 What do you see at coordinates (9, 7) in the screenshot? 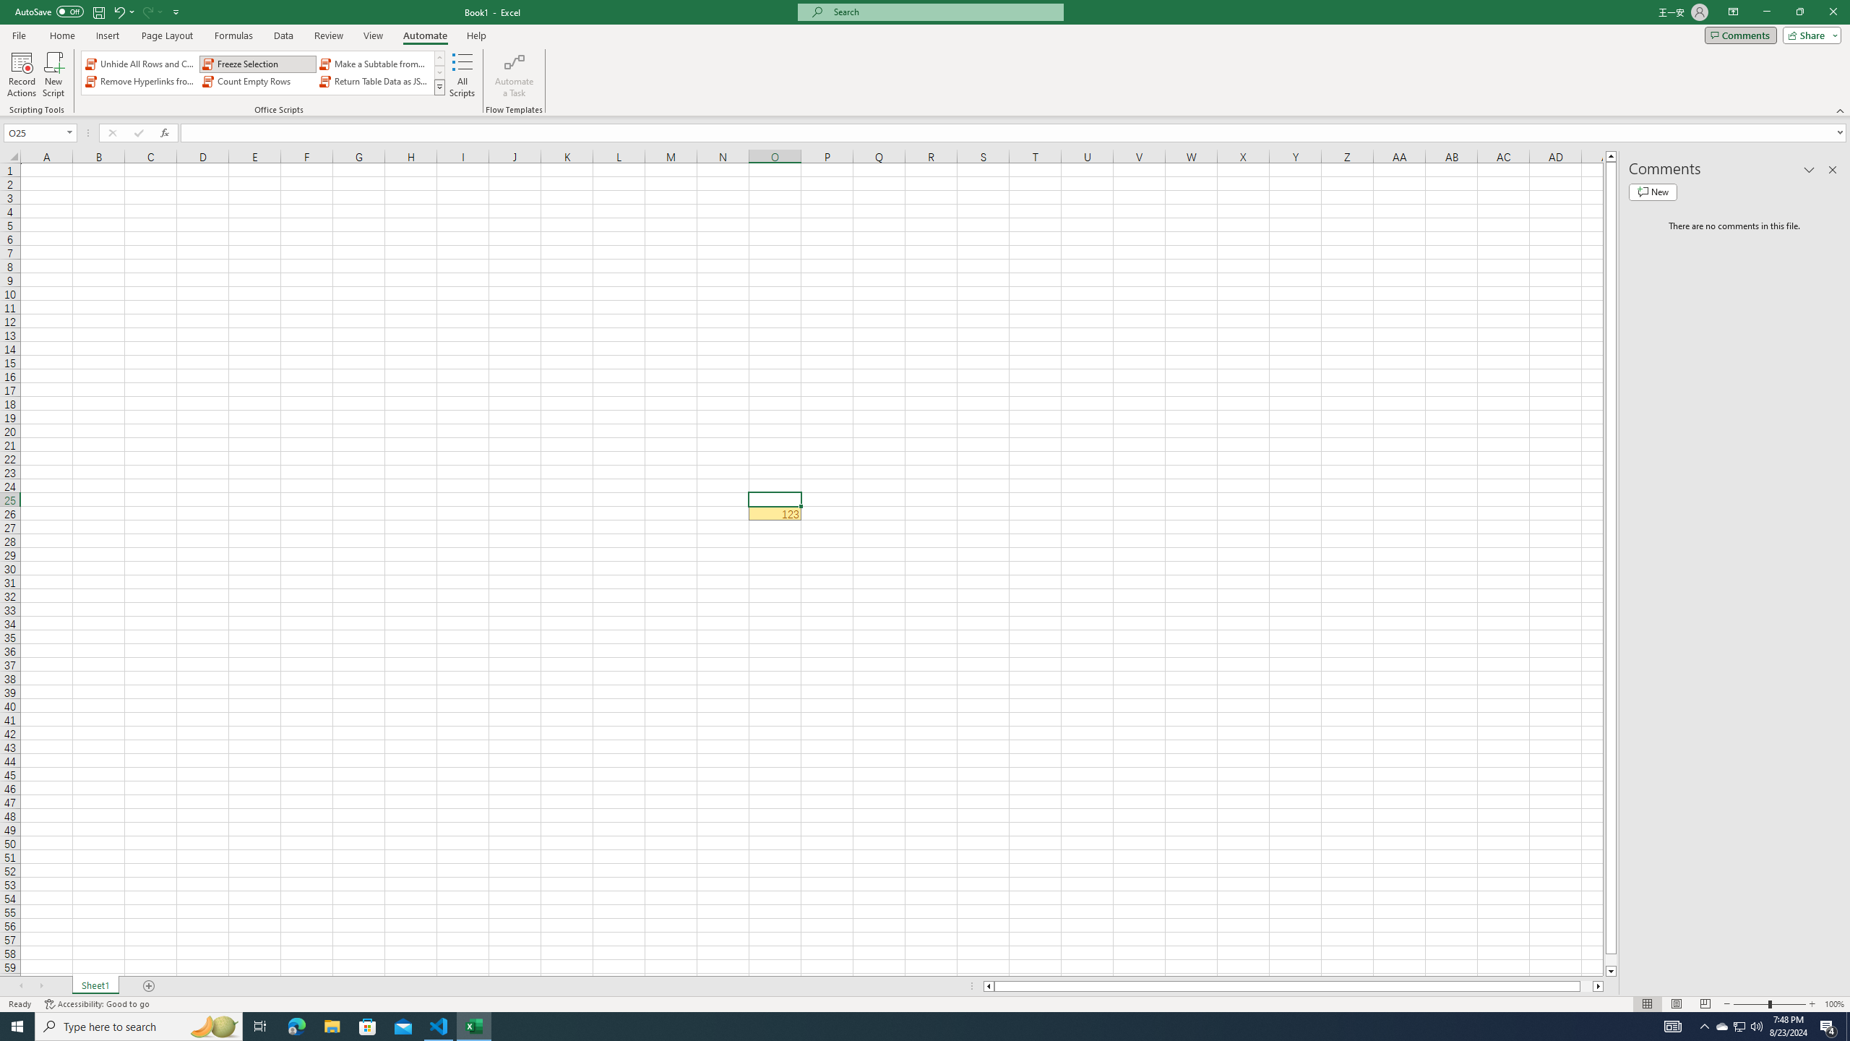
I see `System` at bounding box center [9, 7].